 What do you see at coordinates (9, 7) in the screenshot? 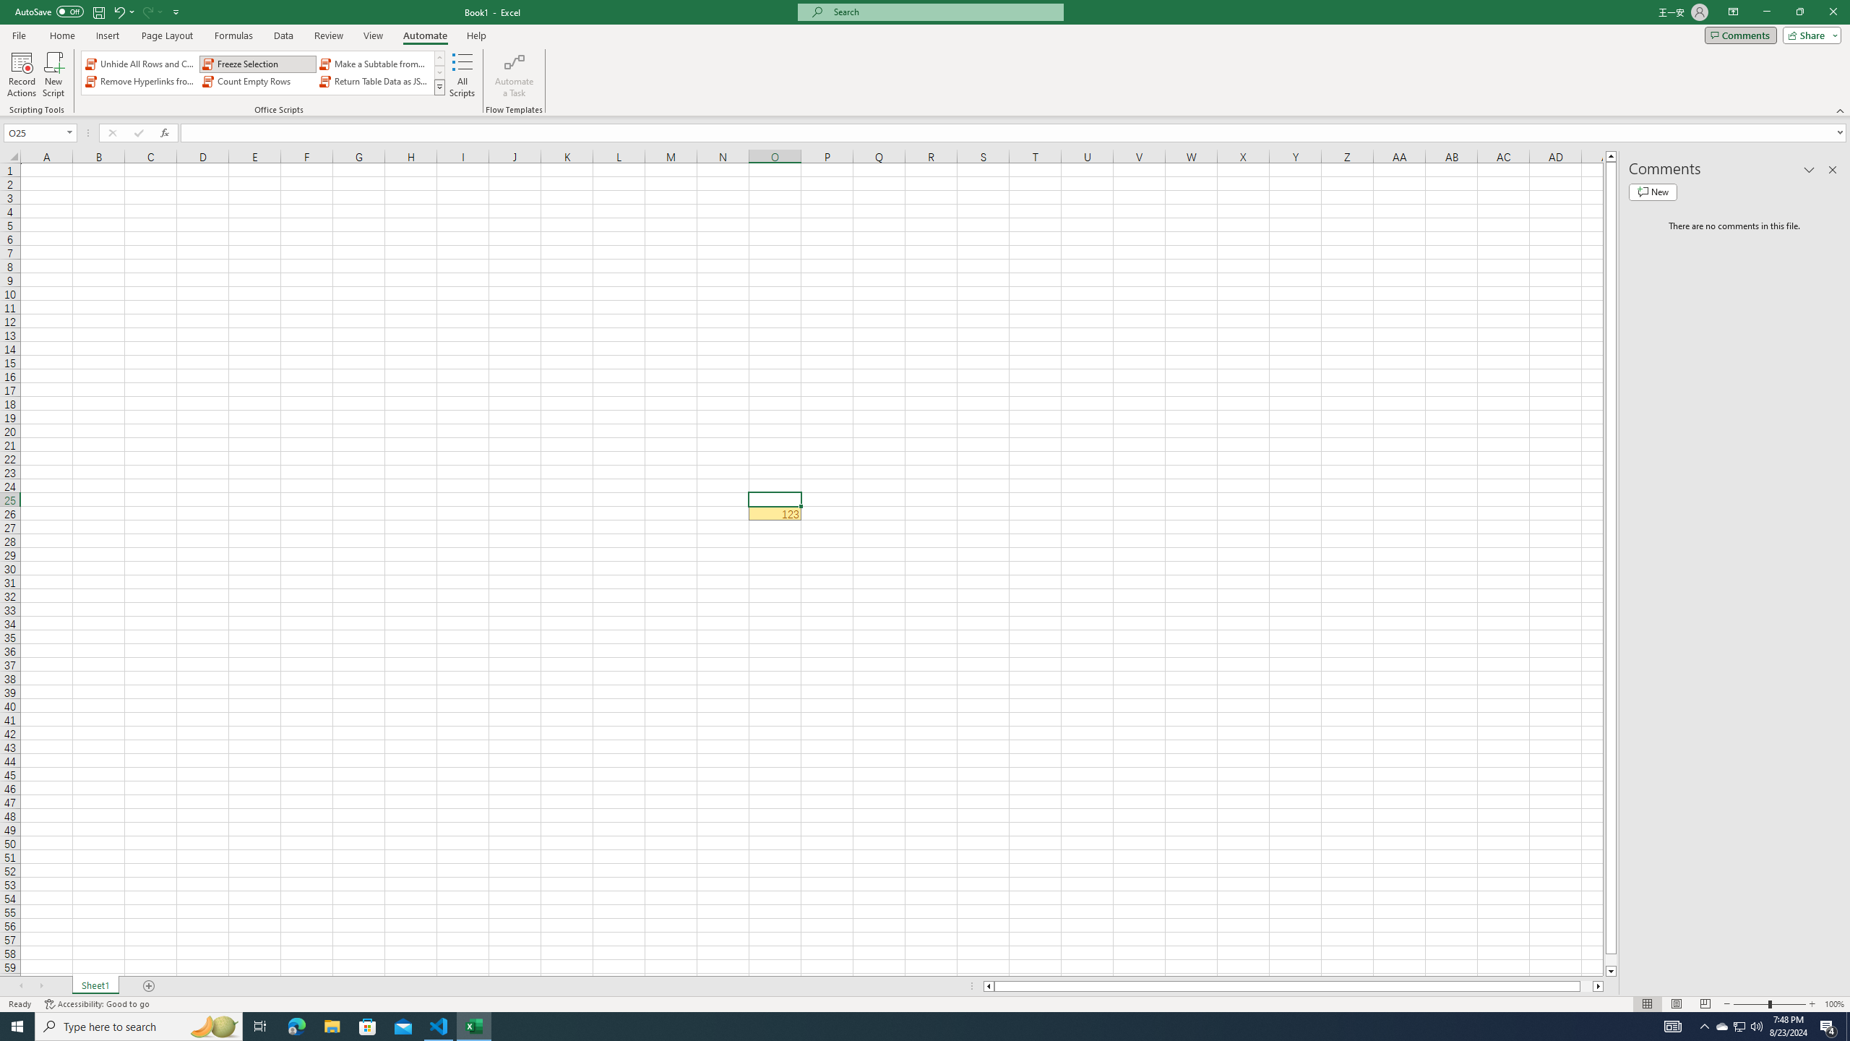
I see `System` at bounding box center [9, 7].